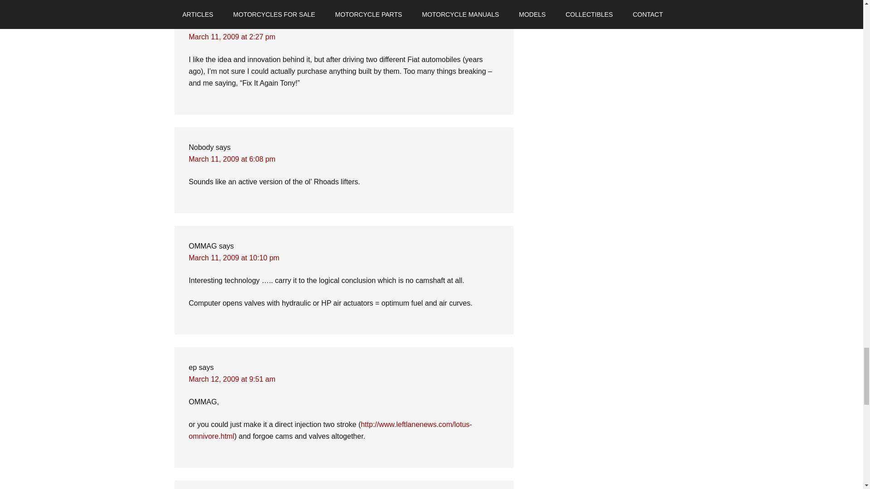  I want to click on March 11, 2009 at 10:10 pm, so click(234, 257).